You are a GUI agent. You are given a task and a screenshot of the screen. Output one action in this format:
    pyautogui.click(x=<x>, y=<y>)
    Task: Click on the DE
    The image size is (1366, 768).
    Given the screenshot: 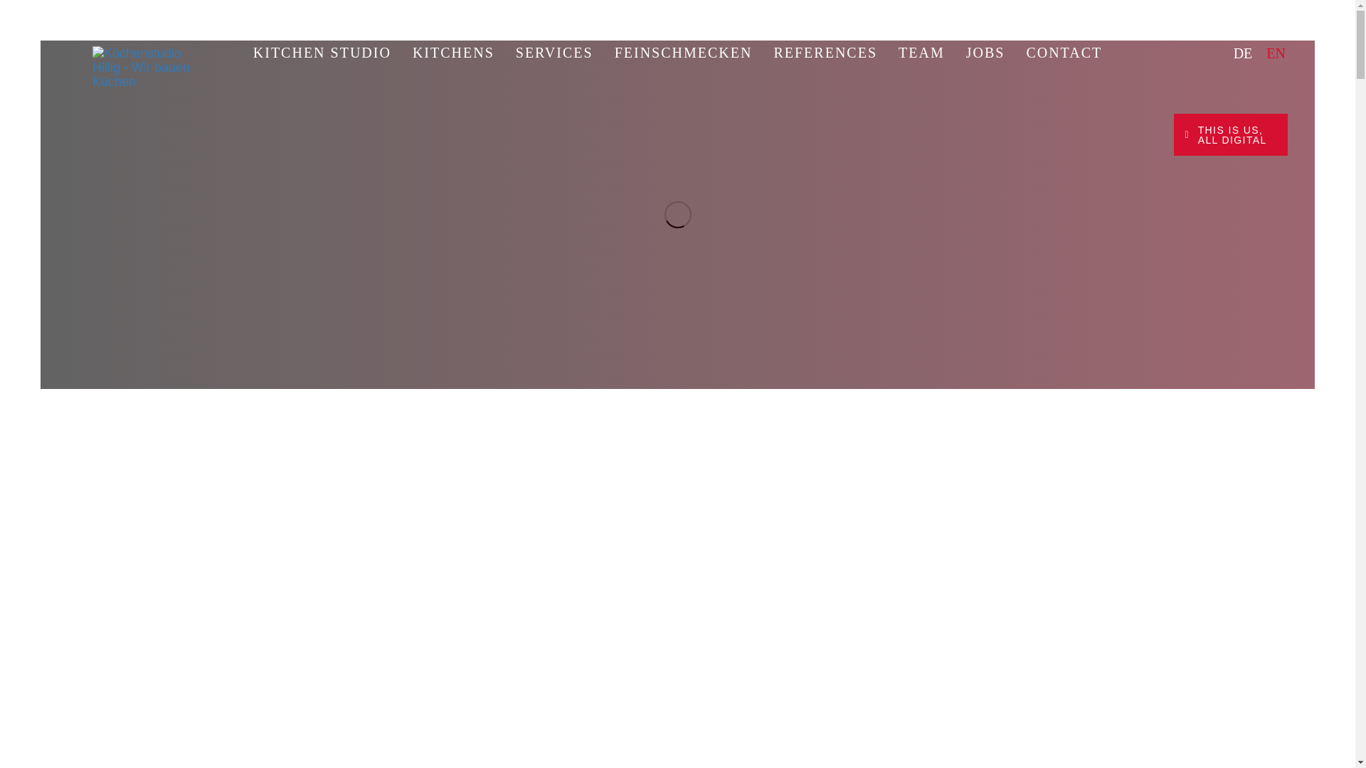 What is the action you would take?
    pyautogui.click(x=1243, y=53)
    